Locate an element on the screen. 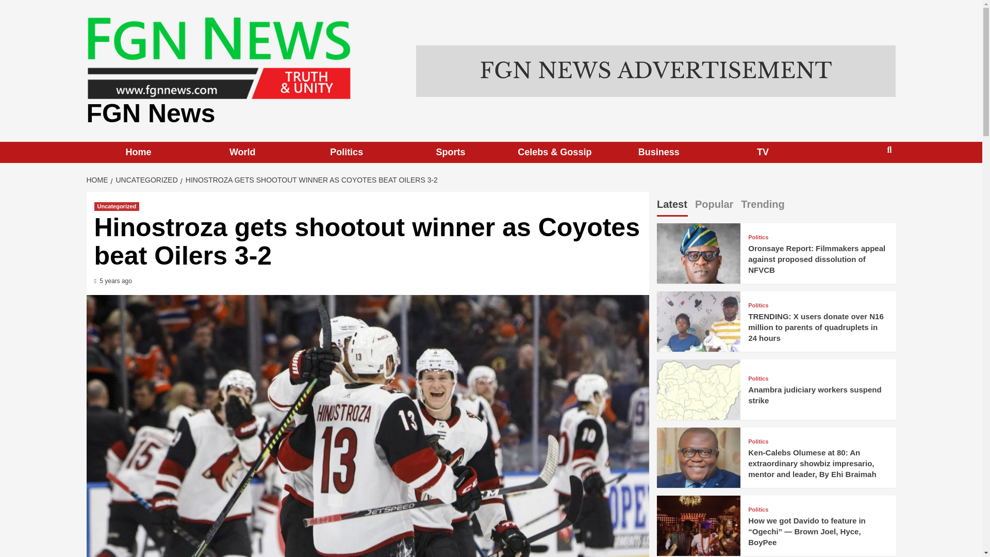 The width and height of the screenshot is (990, 557). Uncategorized is located at coordinates (117, 206).